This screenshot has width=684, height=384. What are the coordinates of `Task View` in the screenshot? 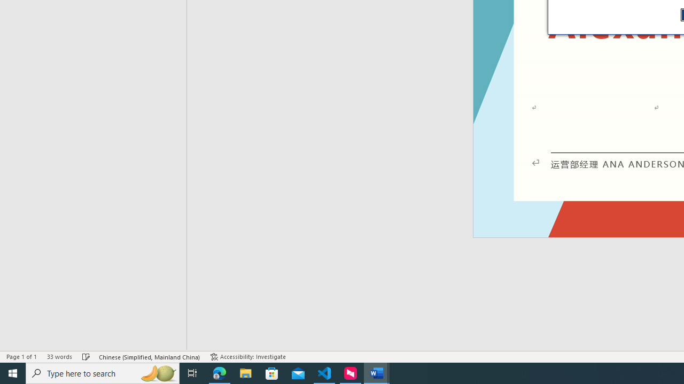 It's located at (192, 373).